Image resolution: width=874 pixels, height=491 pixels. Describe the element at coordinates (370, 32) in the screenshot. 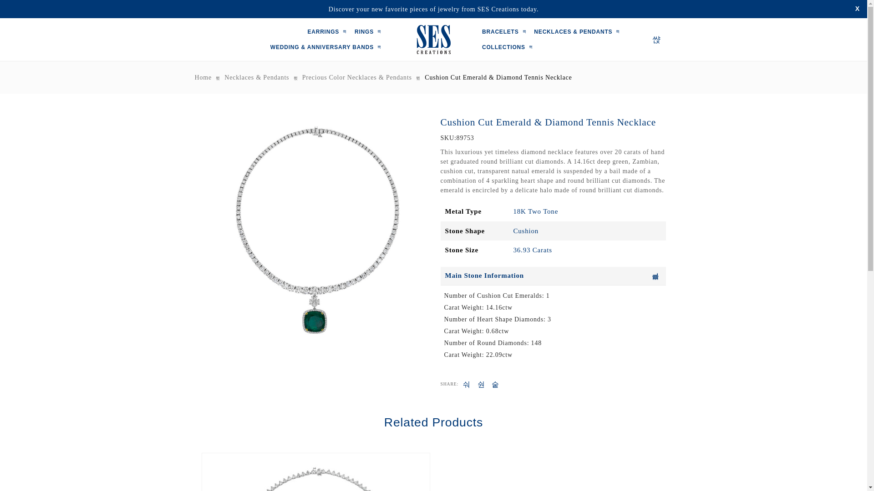

I see `RINGS` at that location.